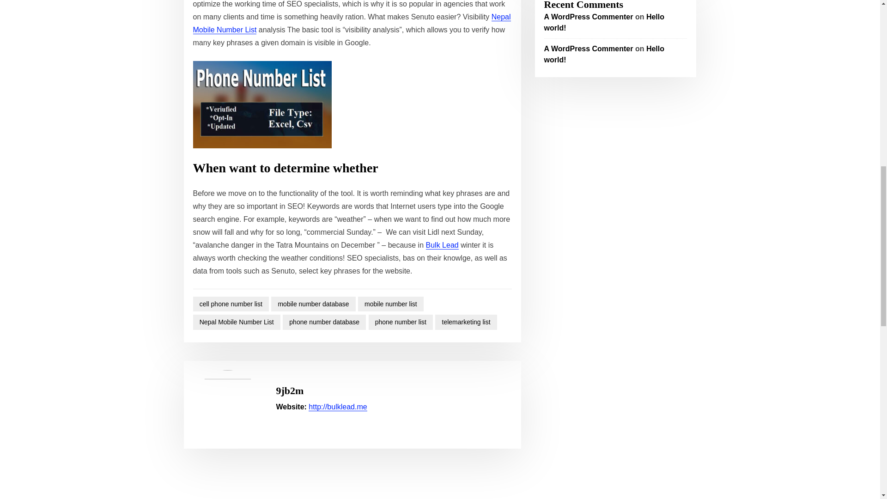 The height and width of the screenshot is (499, 887). Describe the element at coordinates (391, 304) in the screenshot. I see `mobile number list` at that location.